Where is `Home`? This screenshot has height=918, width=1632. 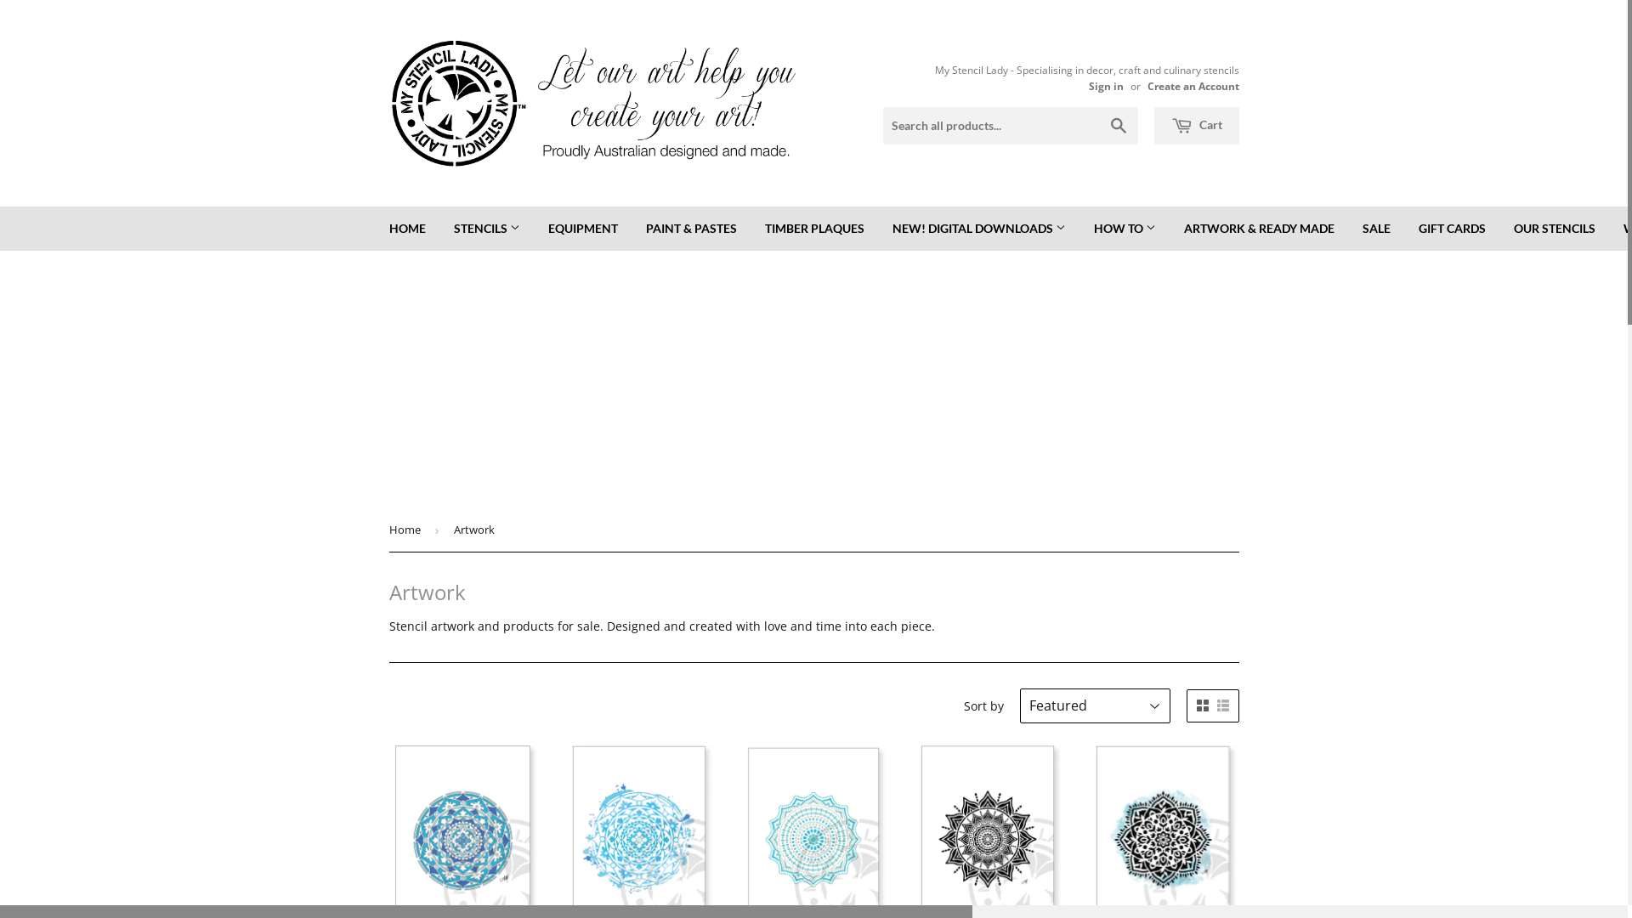 Home is located at coordinates (408, 530).